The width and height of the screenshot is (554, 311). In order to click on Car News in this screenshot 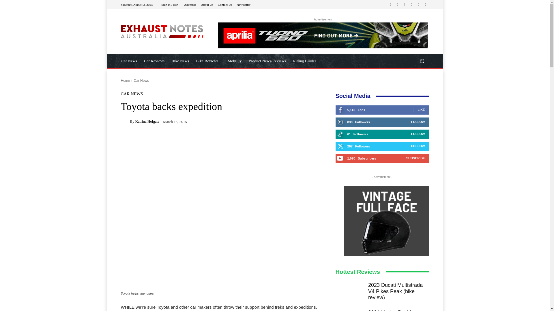, I will do `click(129, 61)`.